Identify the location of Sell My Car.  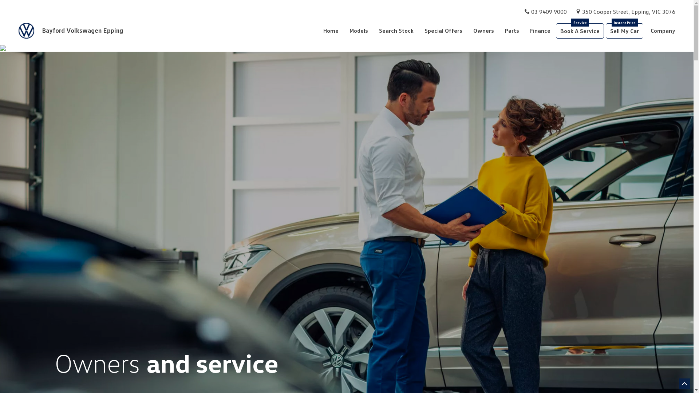
(625, 31).